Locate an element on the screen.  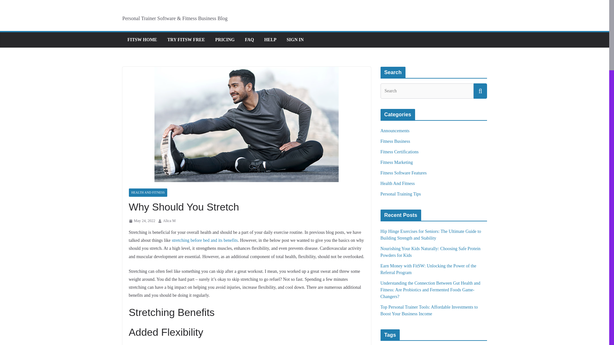
Sign Up to start Tracking Fitness Client Progress is located at coordinates (186, 40).